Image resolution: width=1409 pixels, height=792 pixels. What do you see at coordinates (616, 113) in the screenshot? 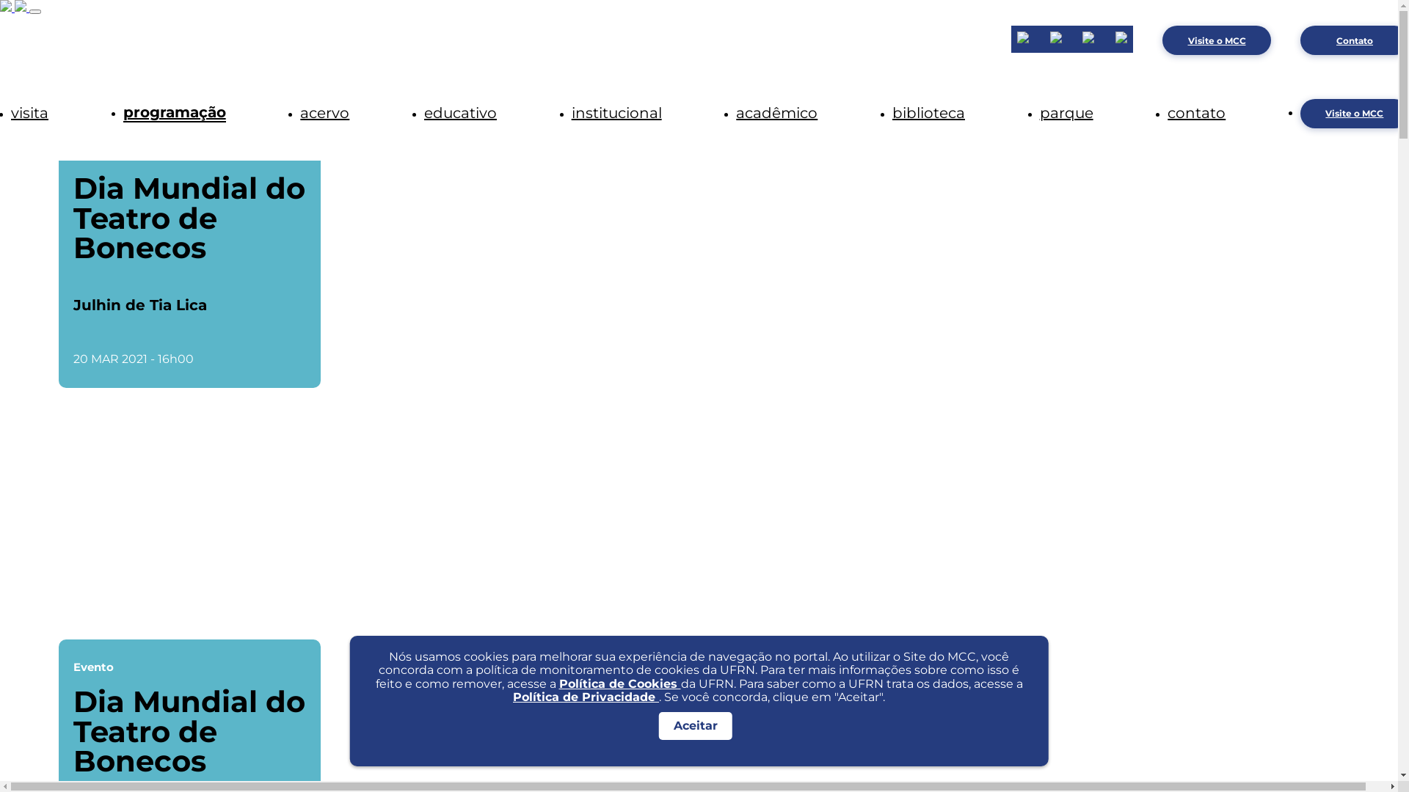
I see `institucional` at bounding box center [616, 113].